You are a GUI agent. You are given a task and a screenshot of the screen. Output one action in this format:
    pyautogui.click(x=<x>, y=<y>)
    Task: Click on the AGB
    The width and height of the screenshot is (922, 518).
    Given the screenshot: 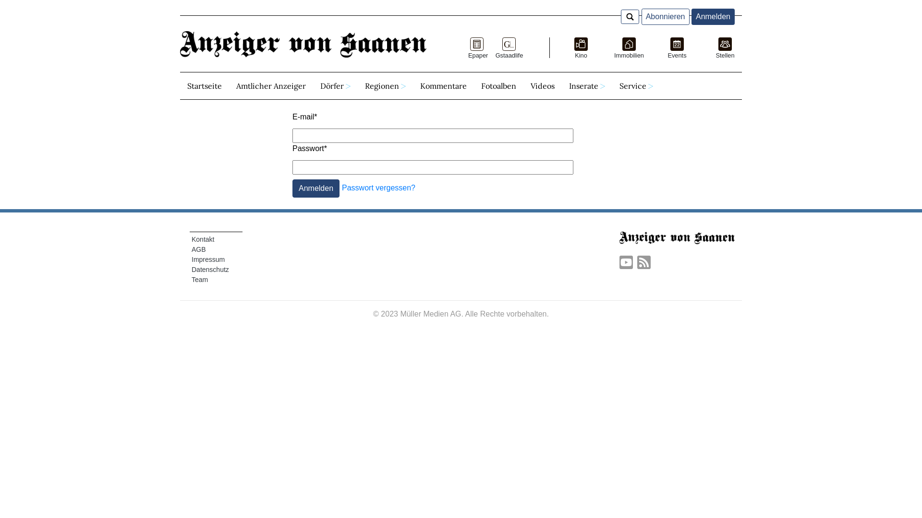 What is the action you would take?
    pyautogui.click(x=199, y=249)
    